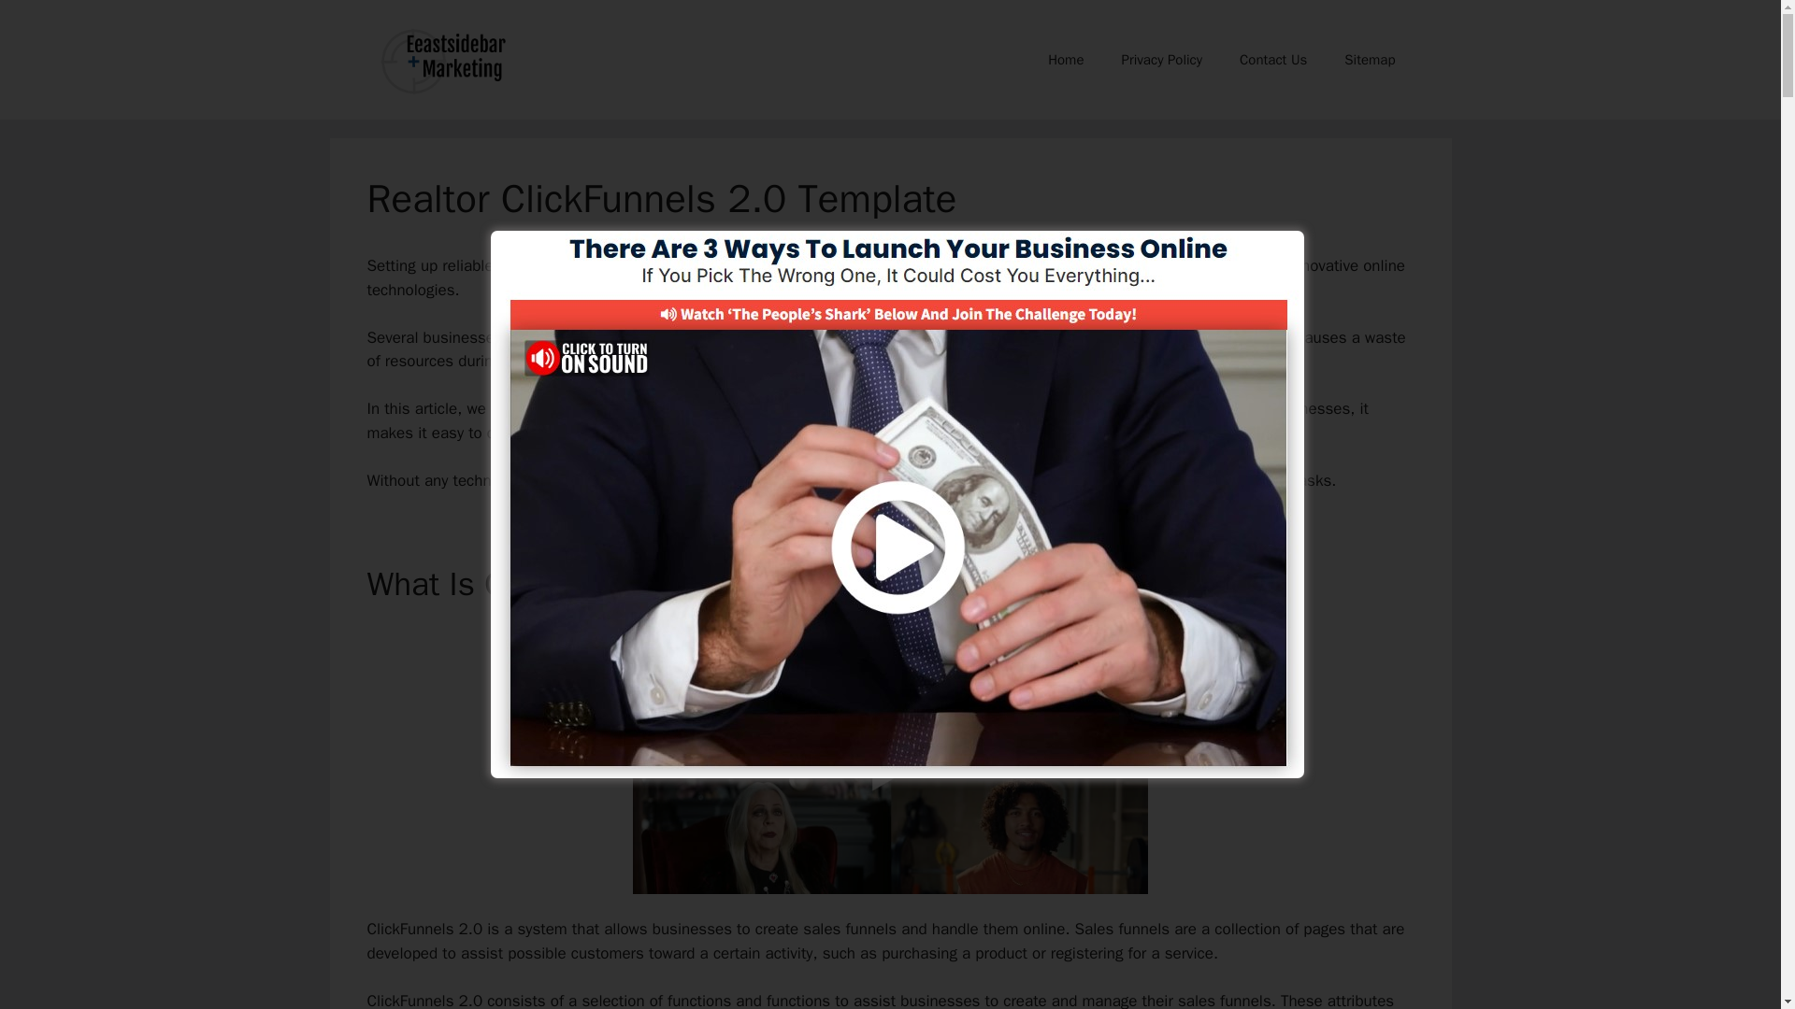 The image size is (1795, 1009). I want to click on Contact Us, so click(1273, 59).